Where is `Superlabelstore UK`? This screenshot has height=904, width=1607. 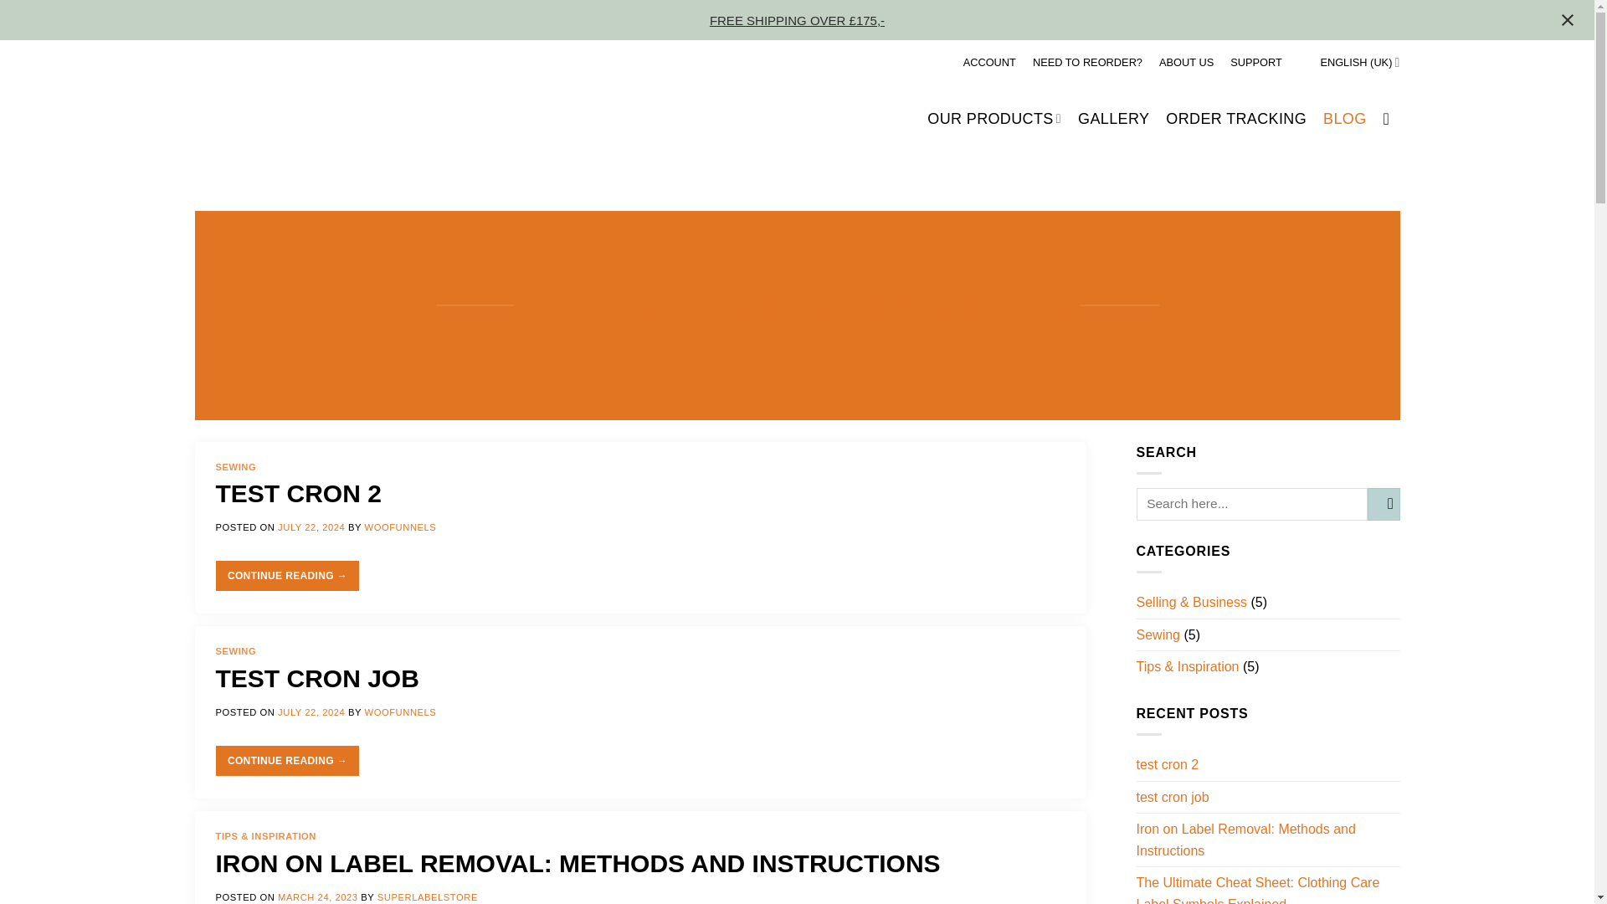 Superlabelstore UK is located at coordinates (297, 119).